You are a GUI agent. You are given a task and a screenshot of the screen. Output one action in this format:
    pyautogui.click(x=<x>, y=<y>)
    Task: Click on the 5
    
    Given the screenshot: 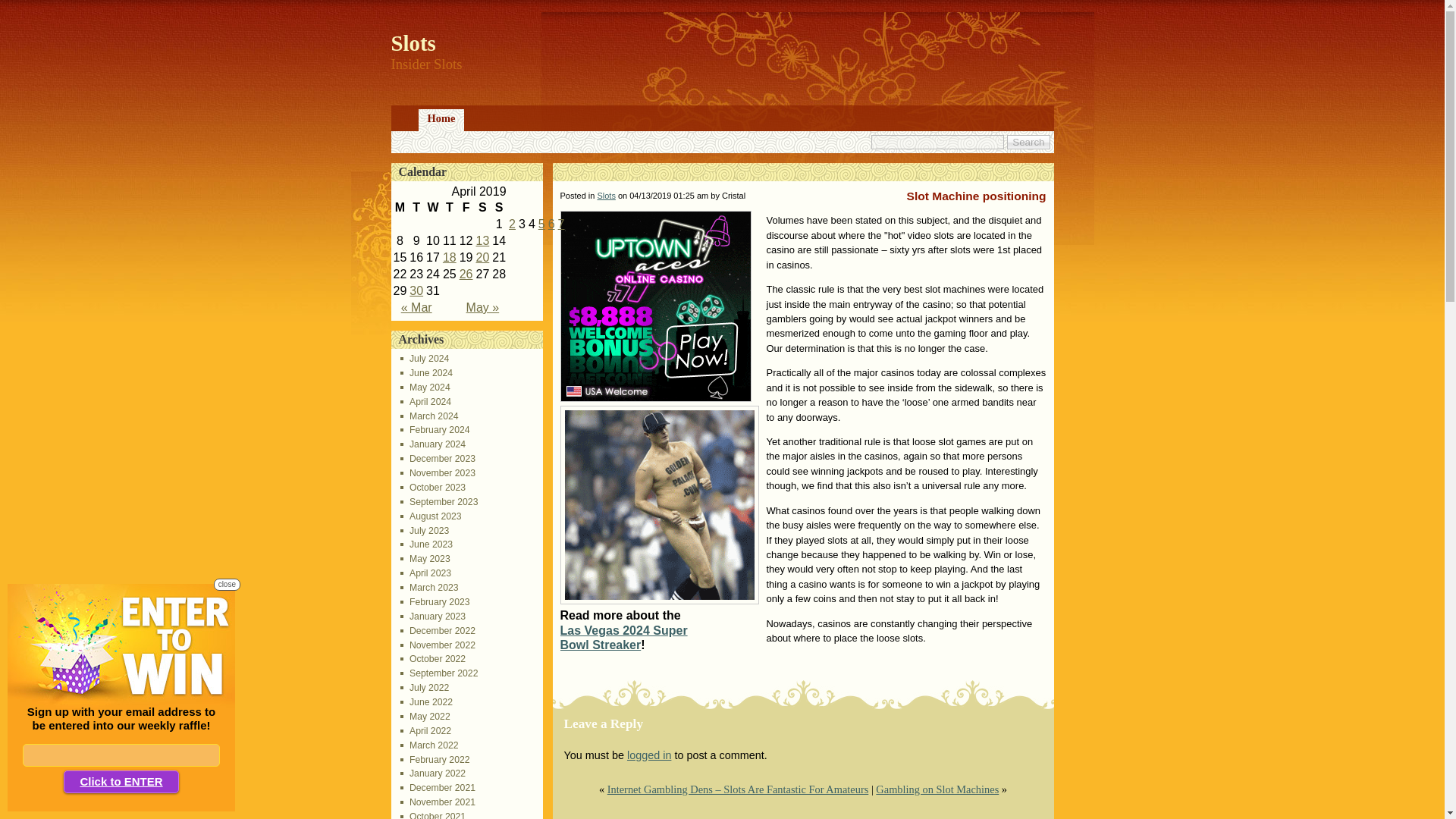 What is the action you would take?
    pyautogui.click(x=541, y=224)
    